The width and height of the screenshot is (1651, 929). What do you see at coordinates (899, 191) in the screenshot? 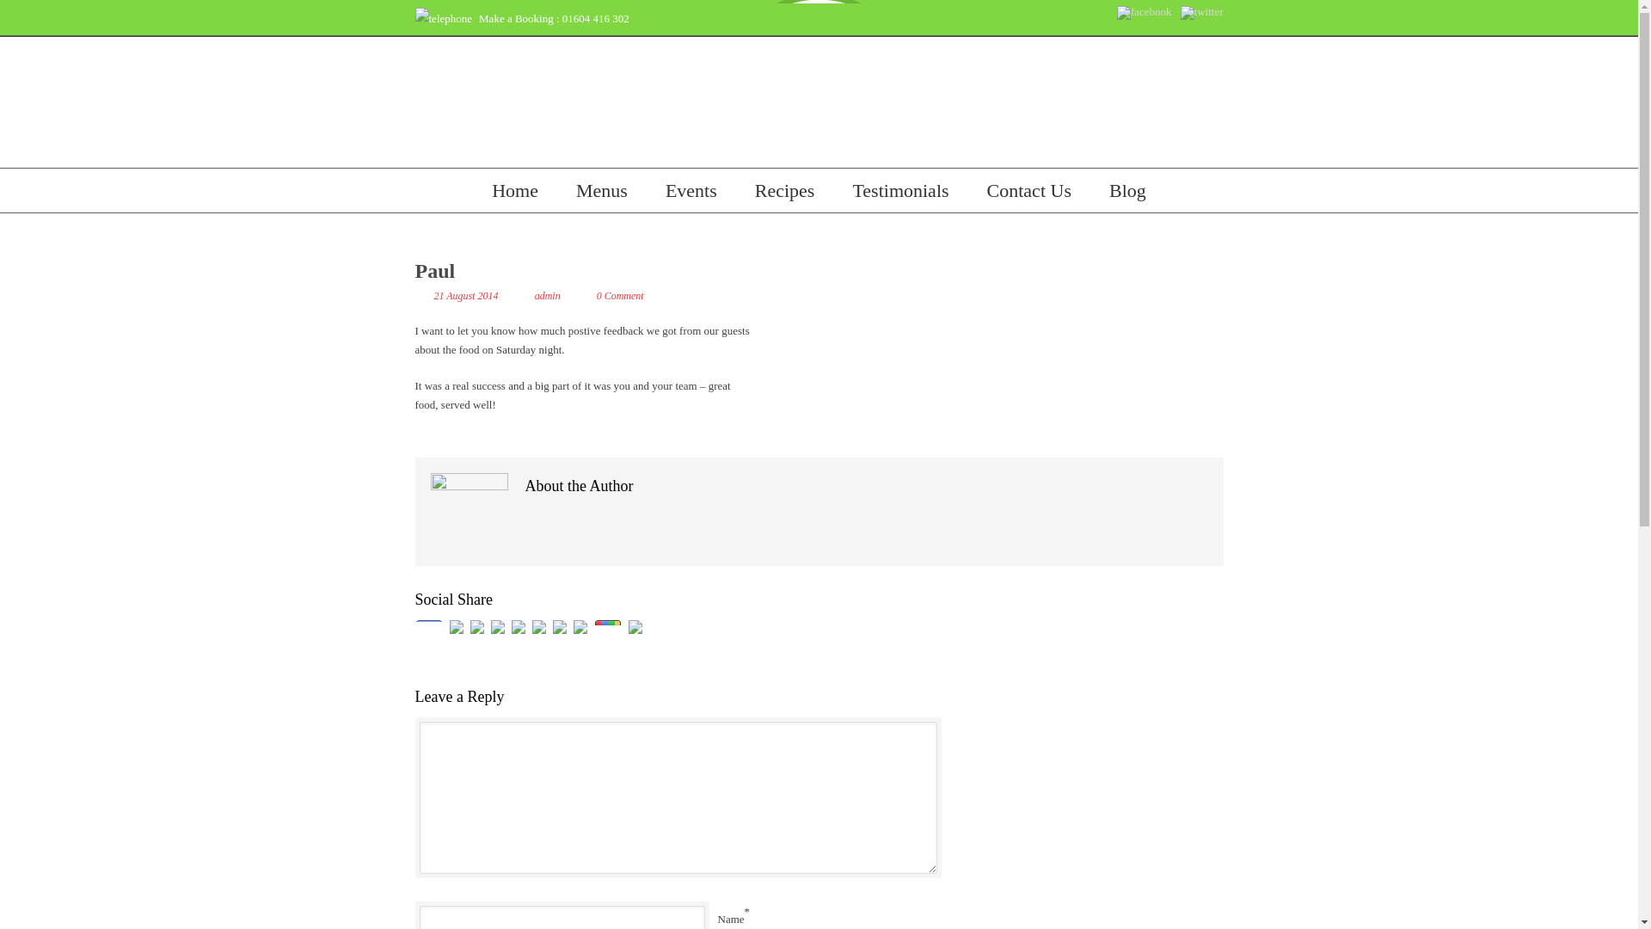
I see `Testimonials` at bounding box center [899, 191].